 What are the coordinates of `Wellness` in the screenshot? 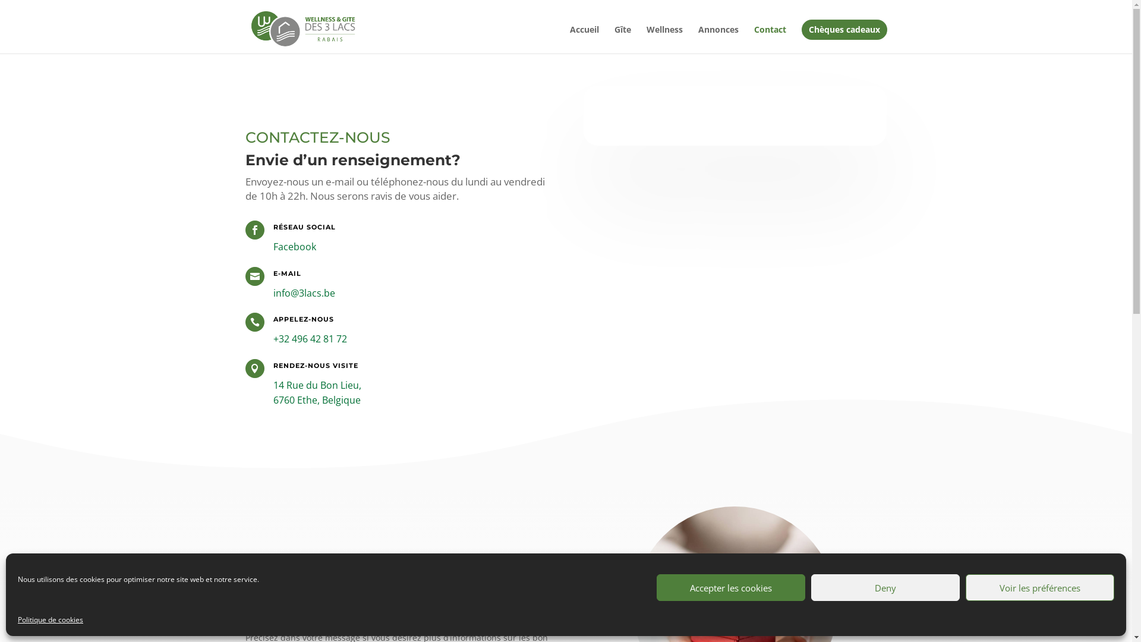 It's located at (664, 39).